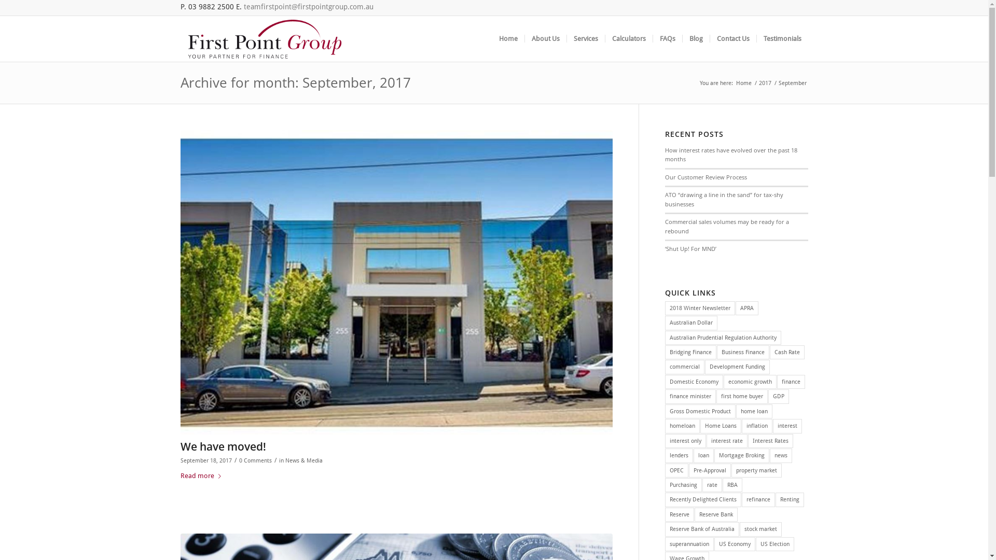 The height and width of the screenshot is (560, 996). I want to click on news, so click(781, 455).